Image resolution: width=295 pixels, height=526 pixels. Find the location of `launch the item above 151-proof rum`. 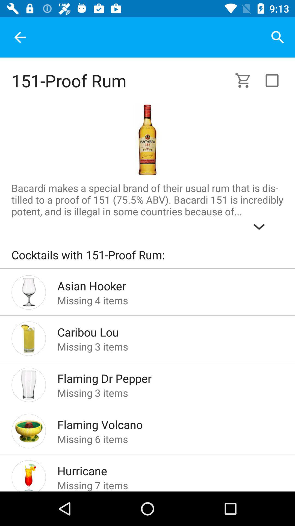

launch the item above 151-proof rum is located at coordinates (20, 37).